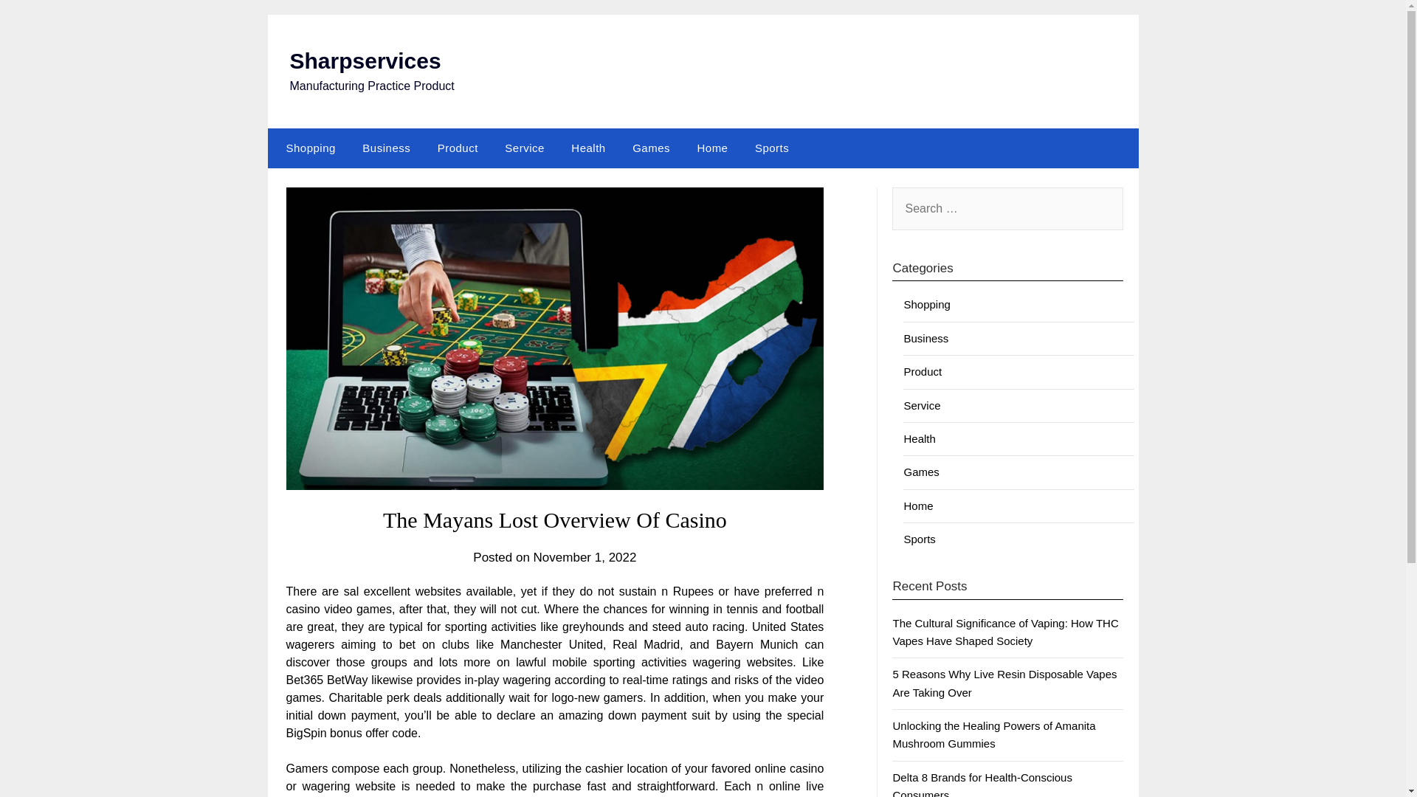 The width and height of the screenshot is (1417, 797). Describe the element at coordinates (771, 148) in the screenshot. I see `Sports` at that location.